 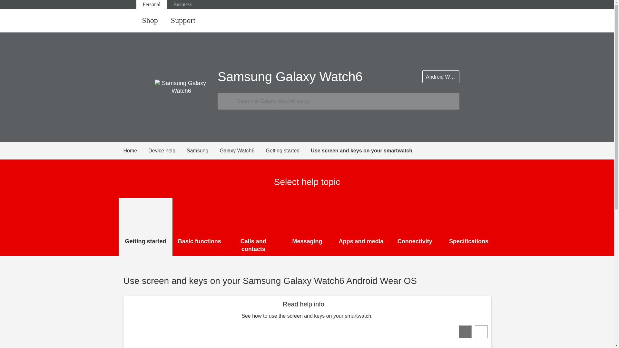 What do you see at coordinates (150, 21) in the screenshot?
I see `Shop` at bounding box center [150, 21].